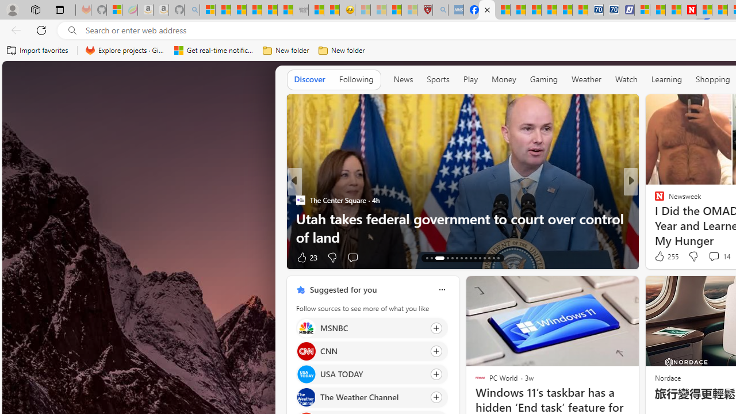 The width and height of the screenshot is (736, 414). I want to click on Metro, so click(654, 200).